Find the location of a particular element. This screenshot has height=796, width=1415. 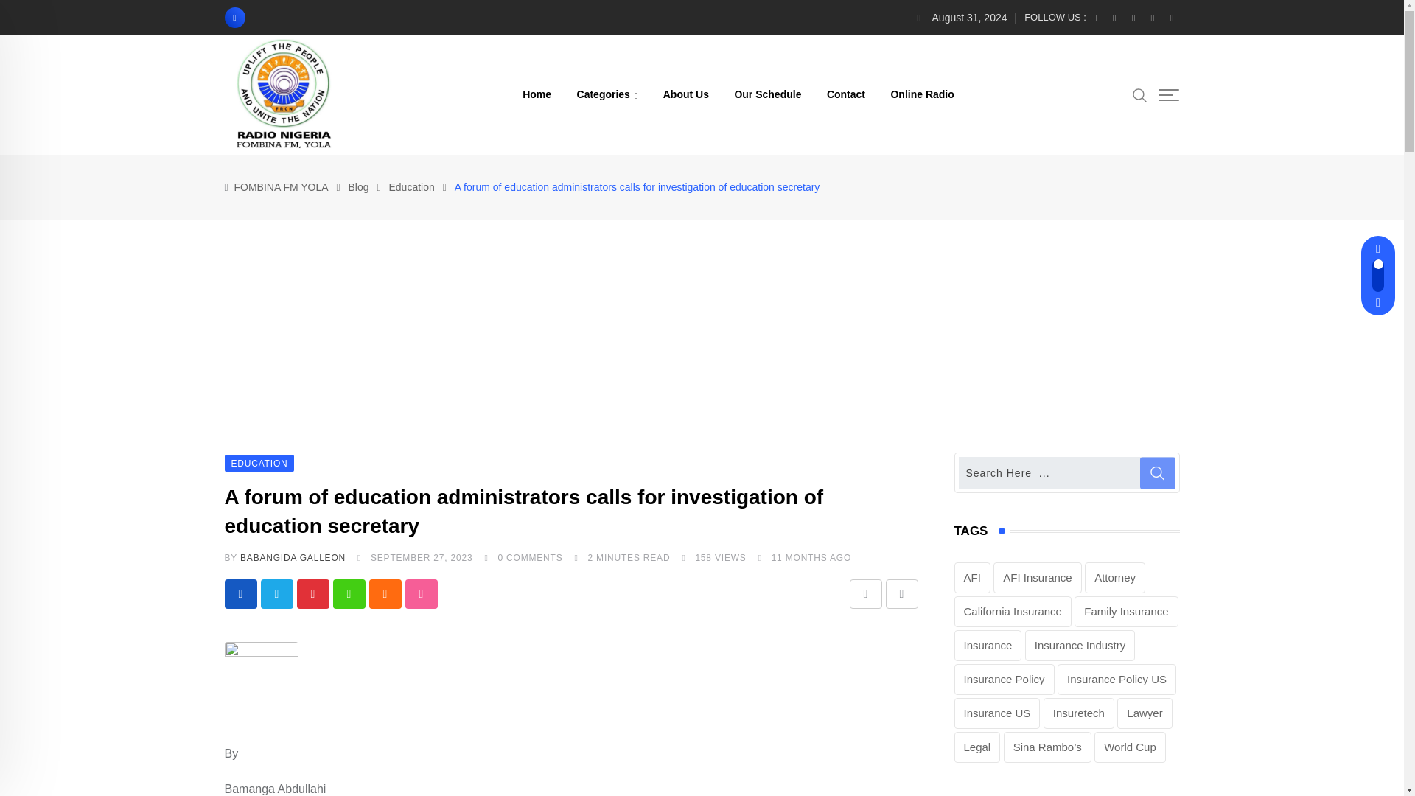

Our Schedule is located at coordinates (768, 94).